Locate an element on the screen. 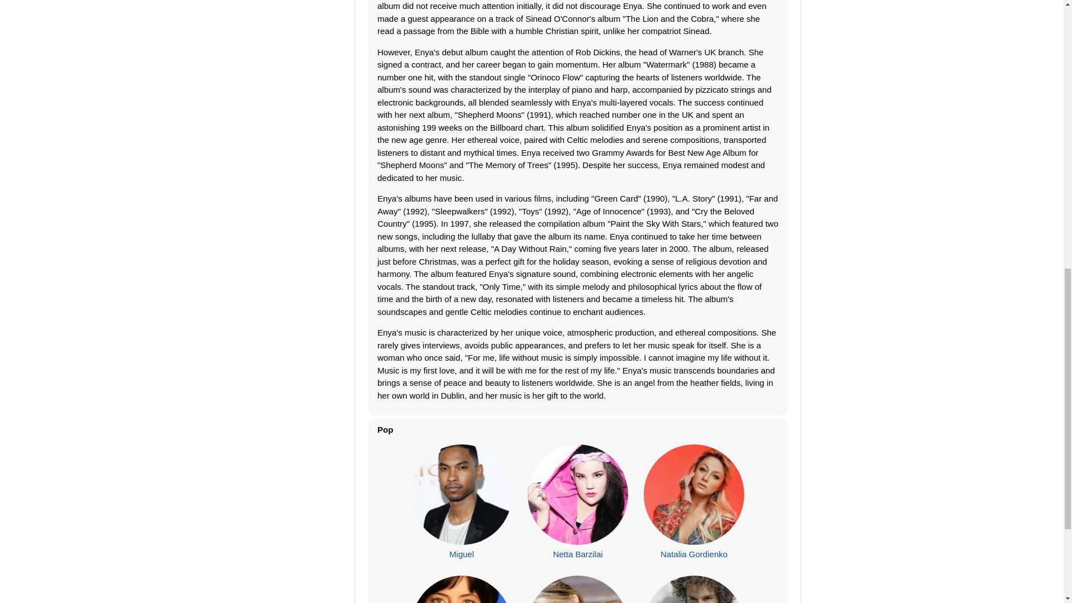 Image resolution: width=1072 pixels, height=603 pixels. Natalia Gordienko is located at coordinates (693, 554).